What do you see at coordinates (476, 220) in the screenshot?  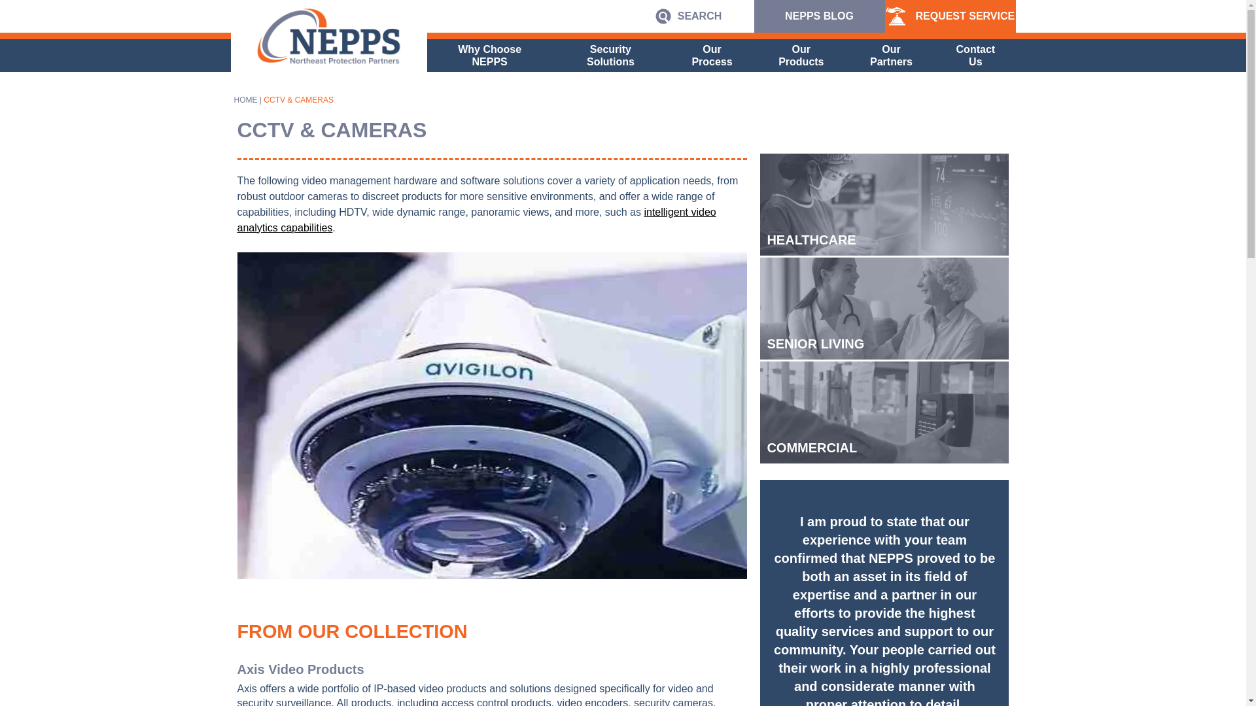 I see `intelligent video analytics capabilities` at bounding box center [476, 220].